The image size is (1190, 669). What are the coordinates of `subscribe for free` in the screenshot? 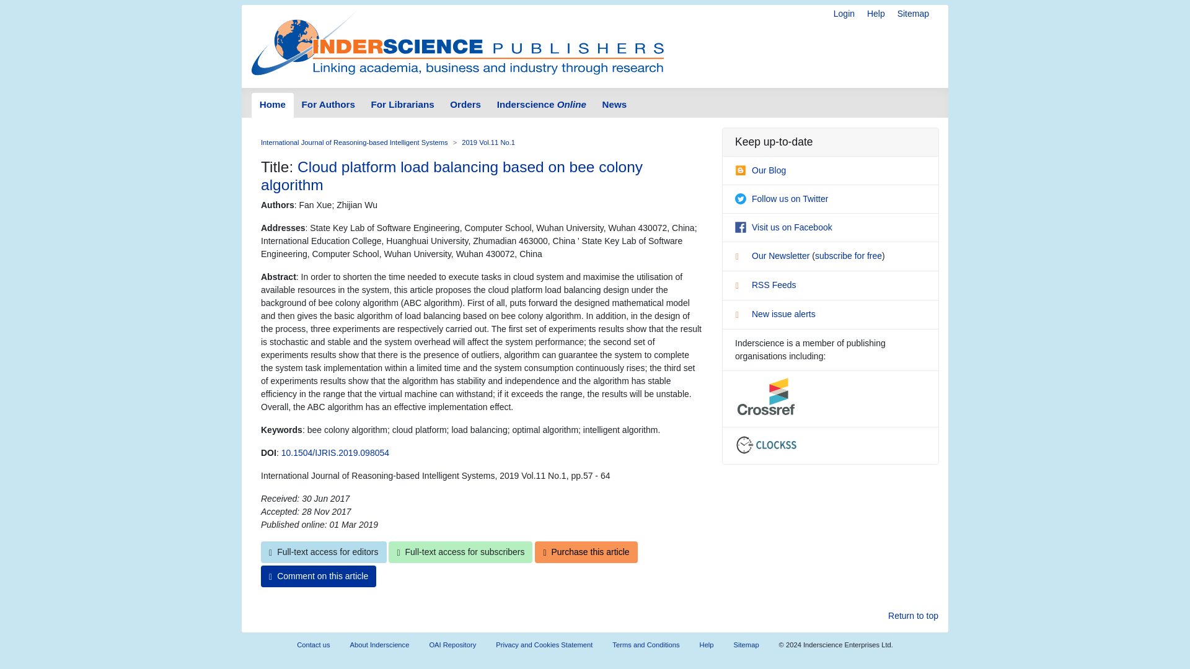 It's located at (848, 256).